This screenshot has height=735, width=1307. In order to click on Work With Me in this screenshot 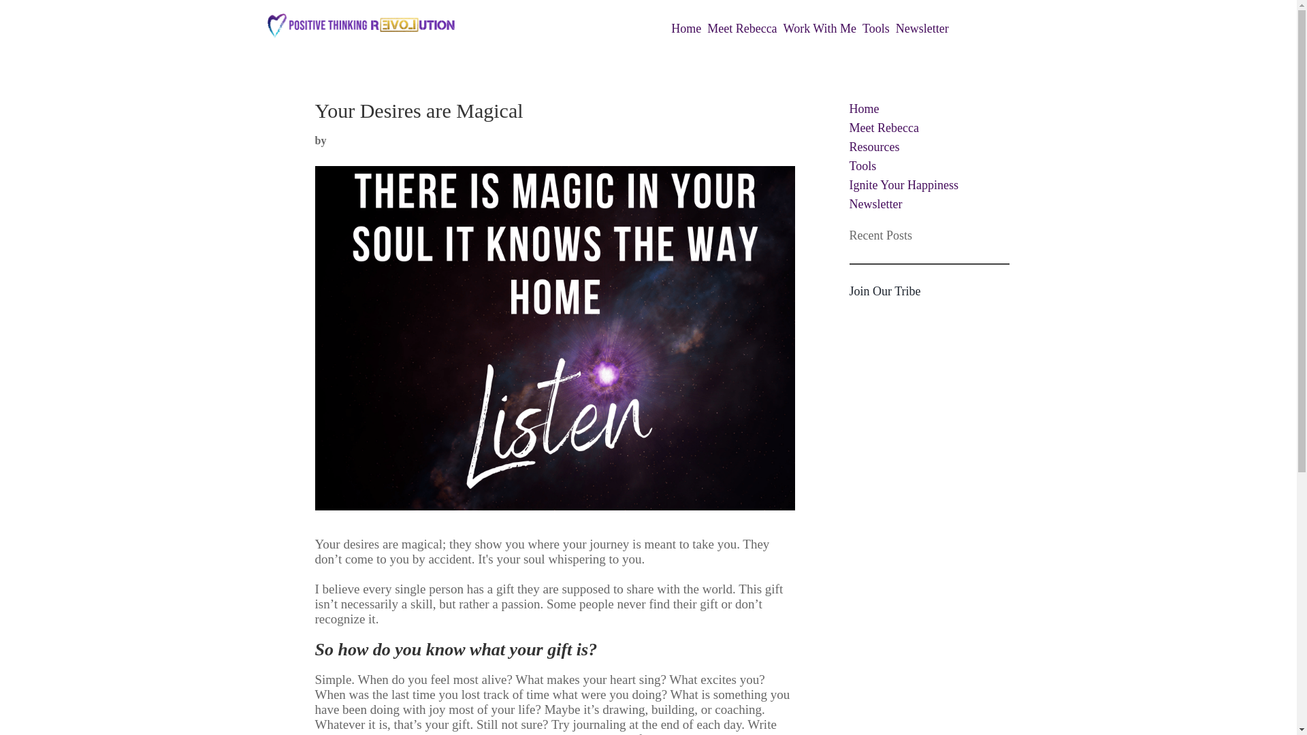, I will do `click(820, 29)`.